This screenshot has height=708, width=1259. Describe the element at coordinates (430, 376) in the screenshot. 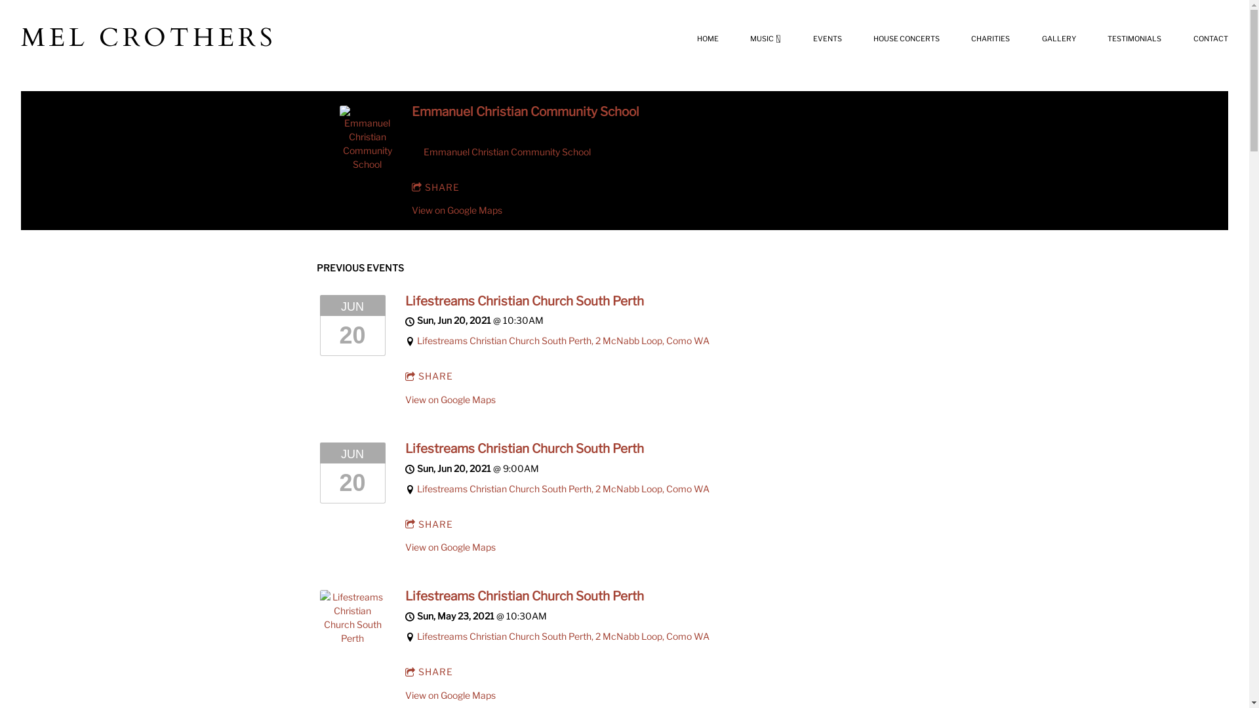

I see `SHARE` at that location.